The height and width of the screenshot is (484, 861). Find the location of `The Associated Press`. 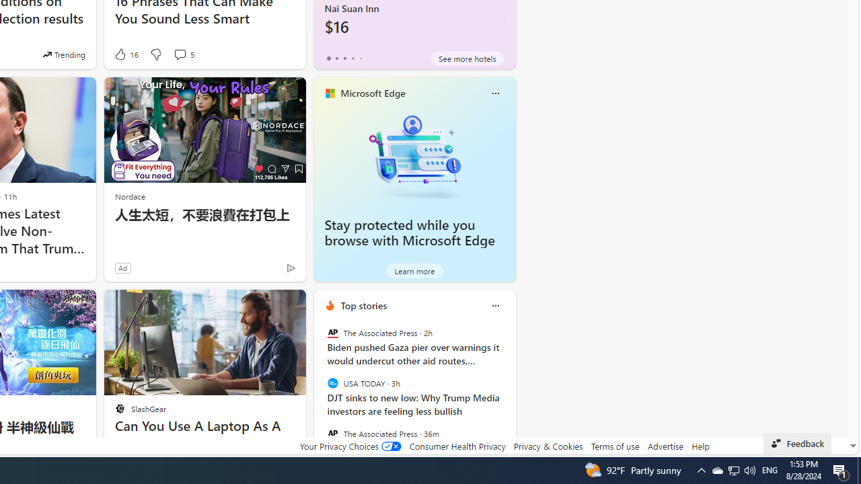

The Associated Press is located at coordinates (332, 433).